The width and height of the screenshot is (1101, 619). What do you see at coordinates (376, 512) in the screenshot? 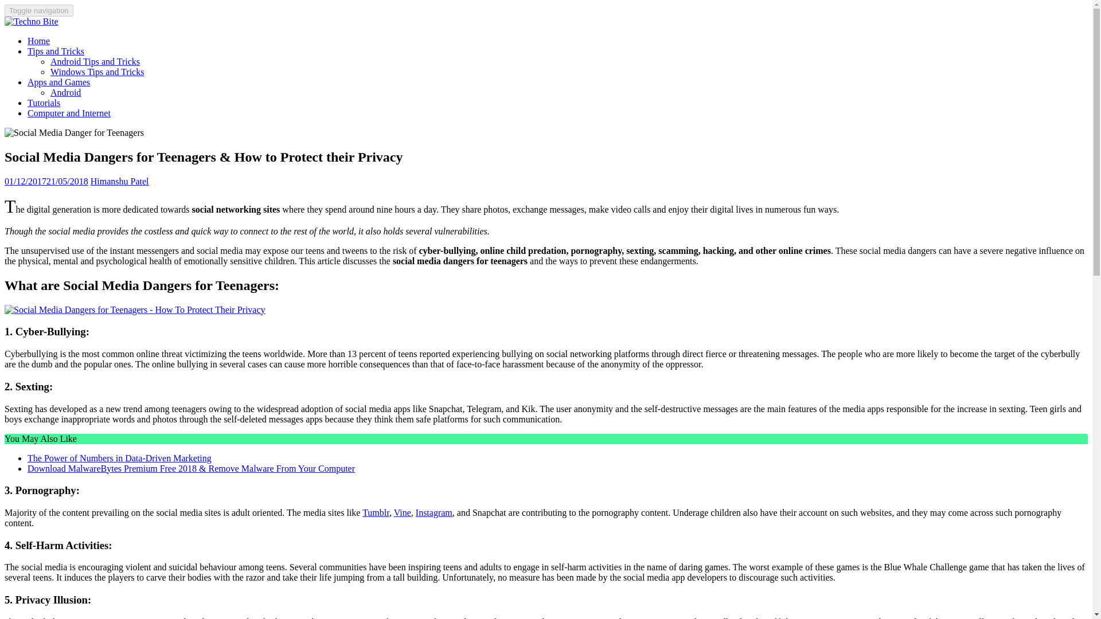
I see `Tumblr` at bounding box center [376, 512].